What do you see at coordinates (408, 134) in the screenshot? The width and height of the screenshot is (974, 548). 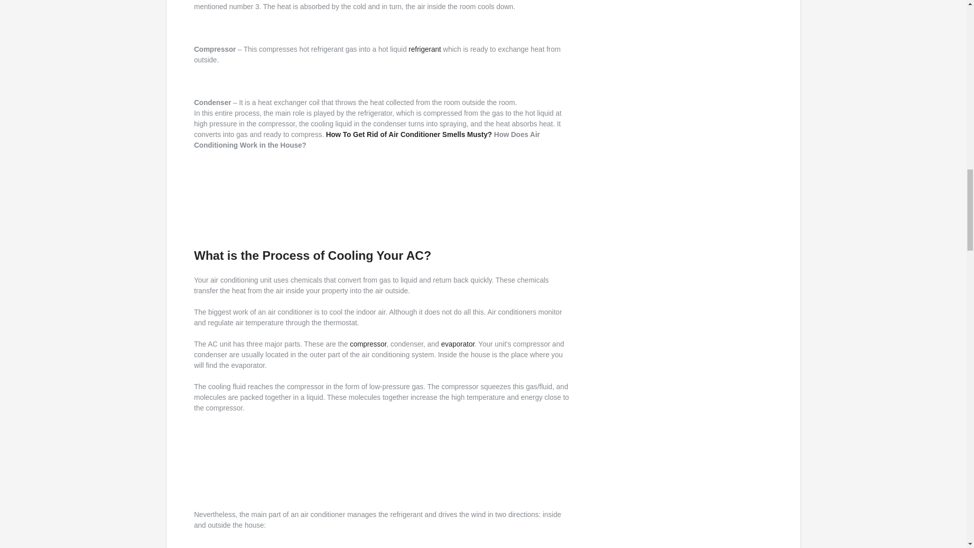 I see `How To Get Rid of Air Conditioner Smells Musty?` at bounding box center [408, 134].